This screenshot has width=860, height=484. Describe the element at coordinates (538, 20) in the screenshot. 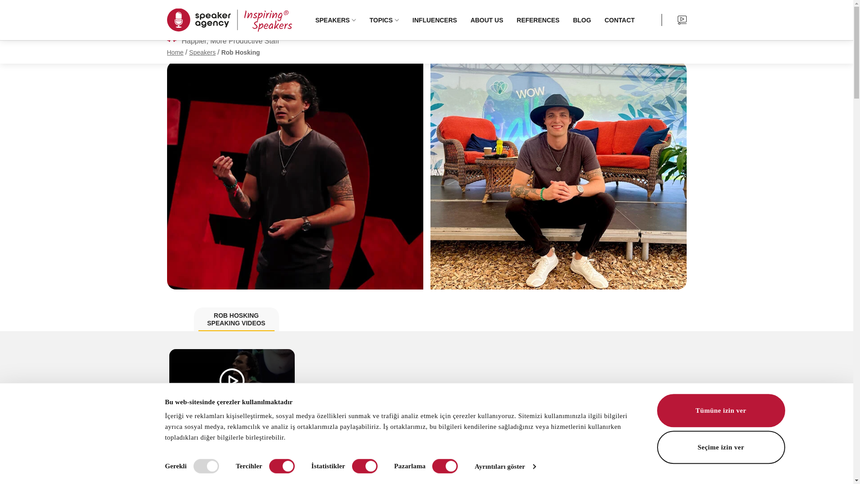

I see `REFERENCES` at that location.